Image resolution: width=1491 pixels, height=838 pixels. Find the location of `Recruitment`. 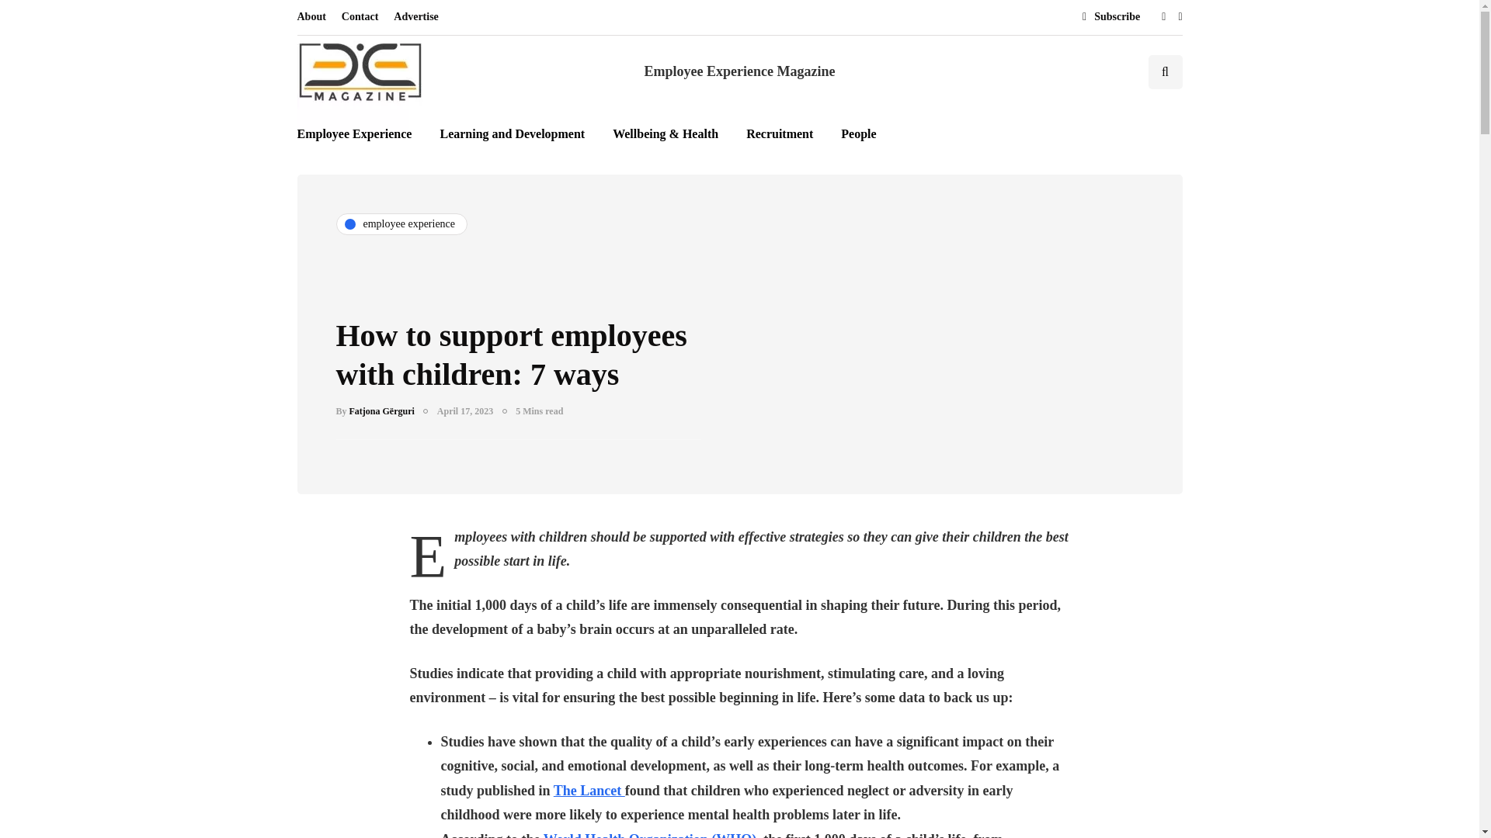

Recruitment is located at coordinates (780, 133).